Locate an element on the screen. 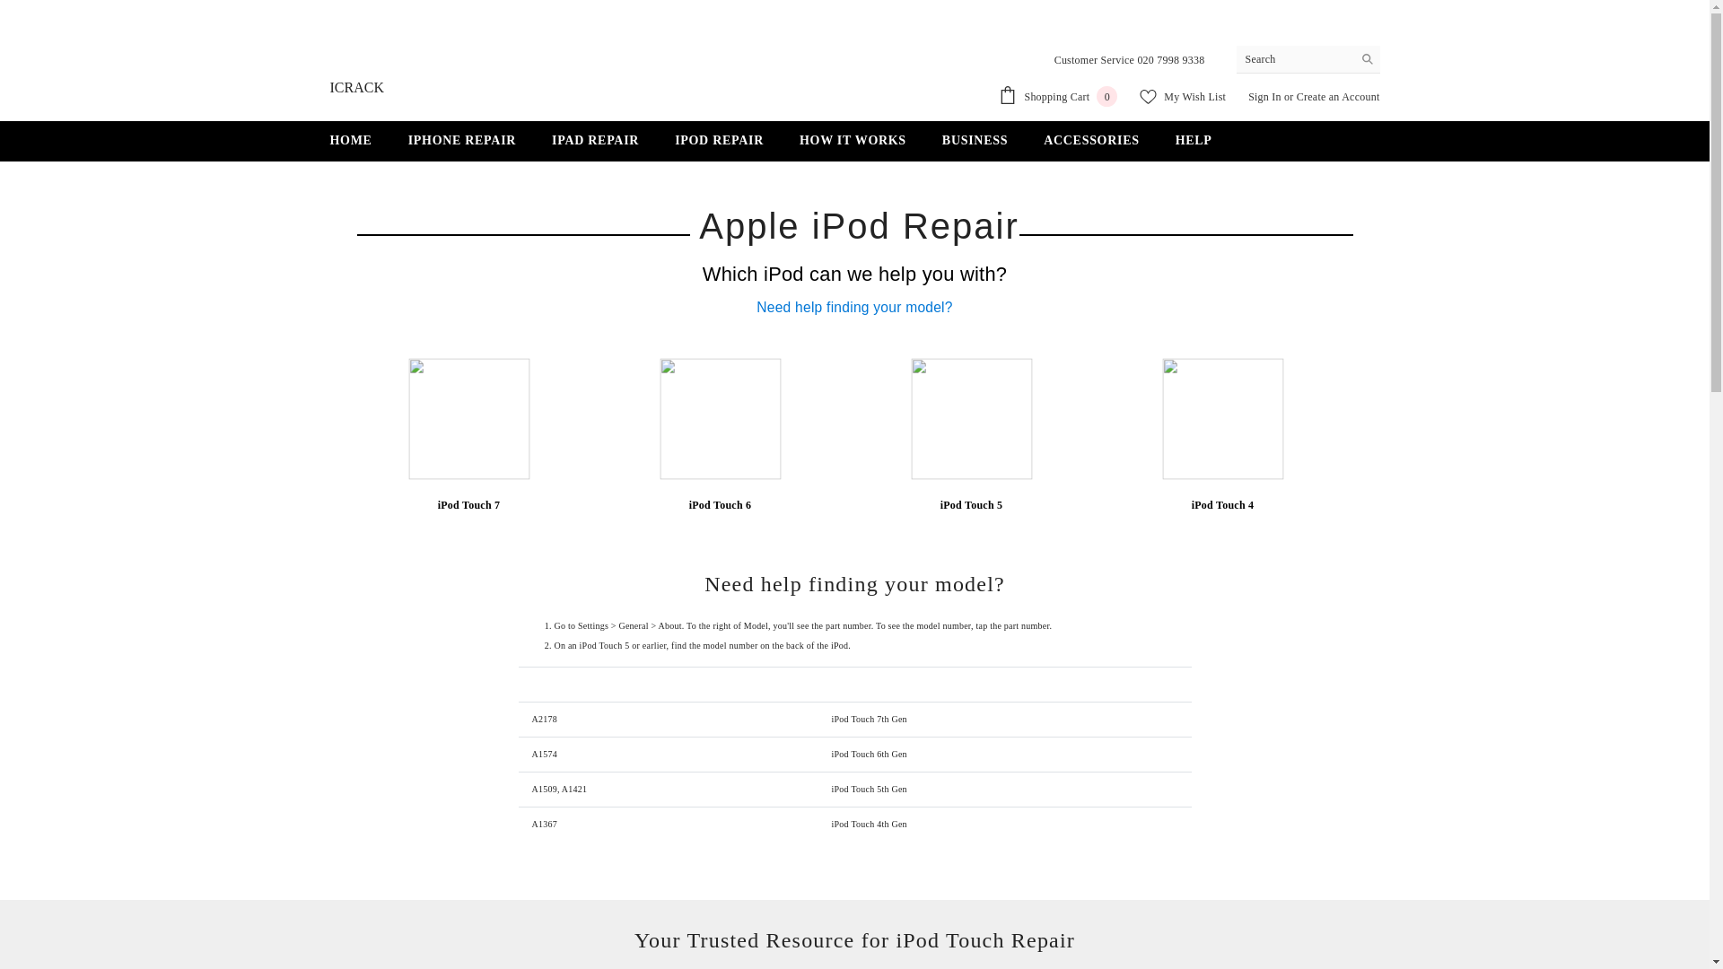 The width and height of the screenshot is (1723, 969). HOME is located at coordinates (351, 142).